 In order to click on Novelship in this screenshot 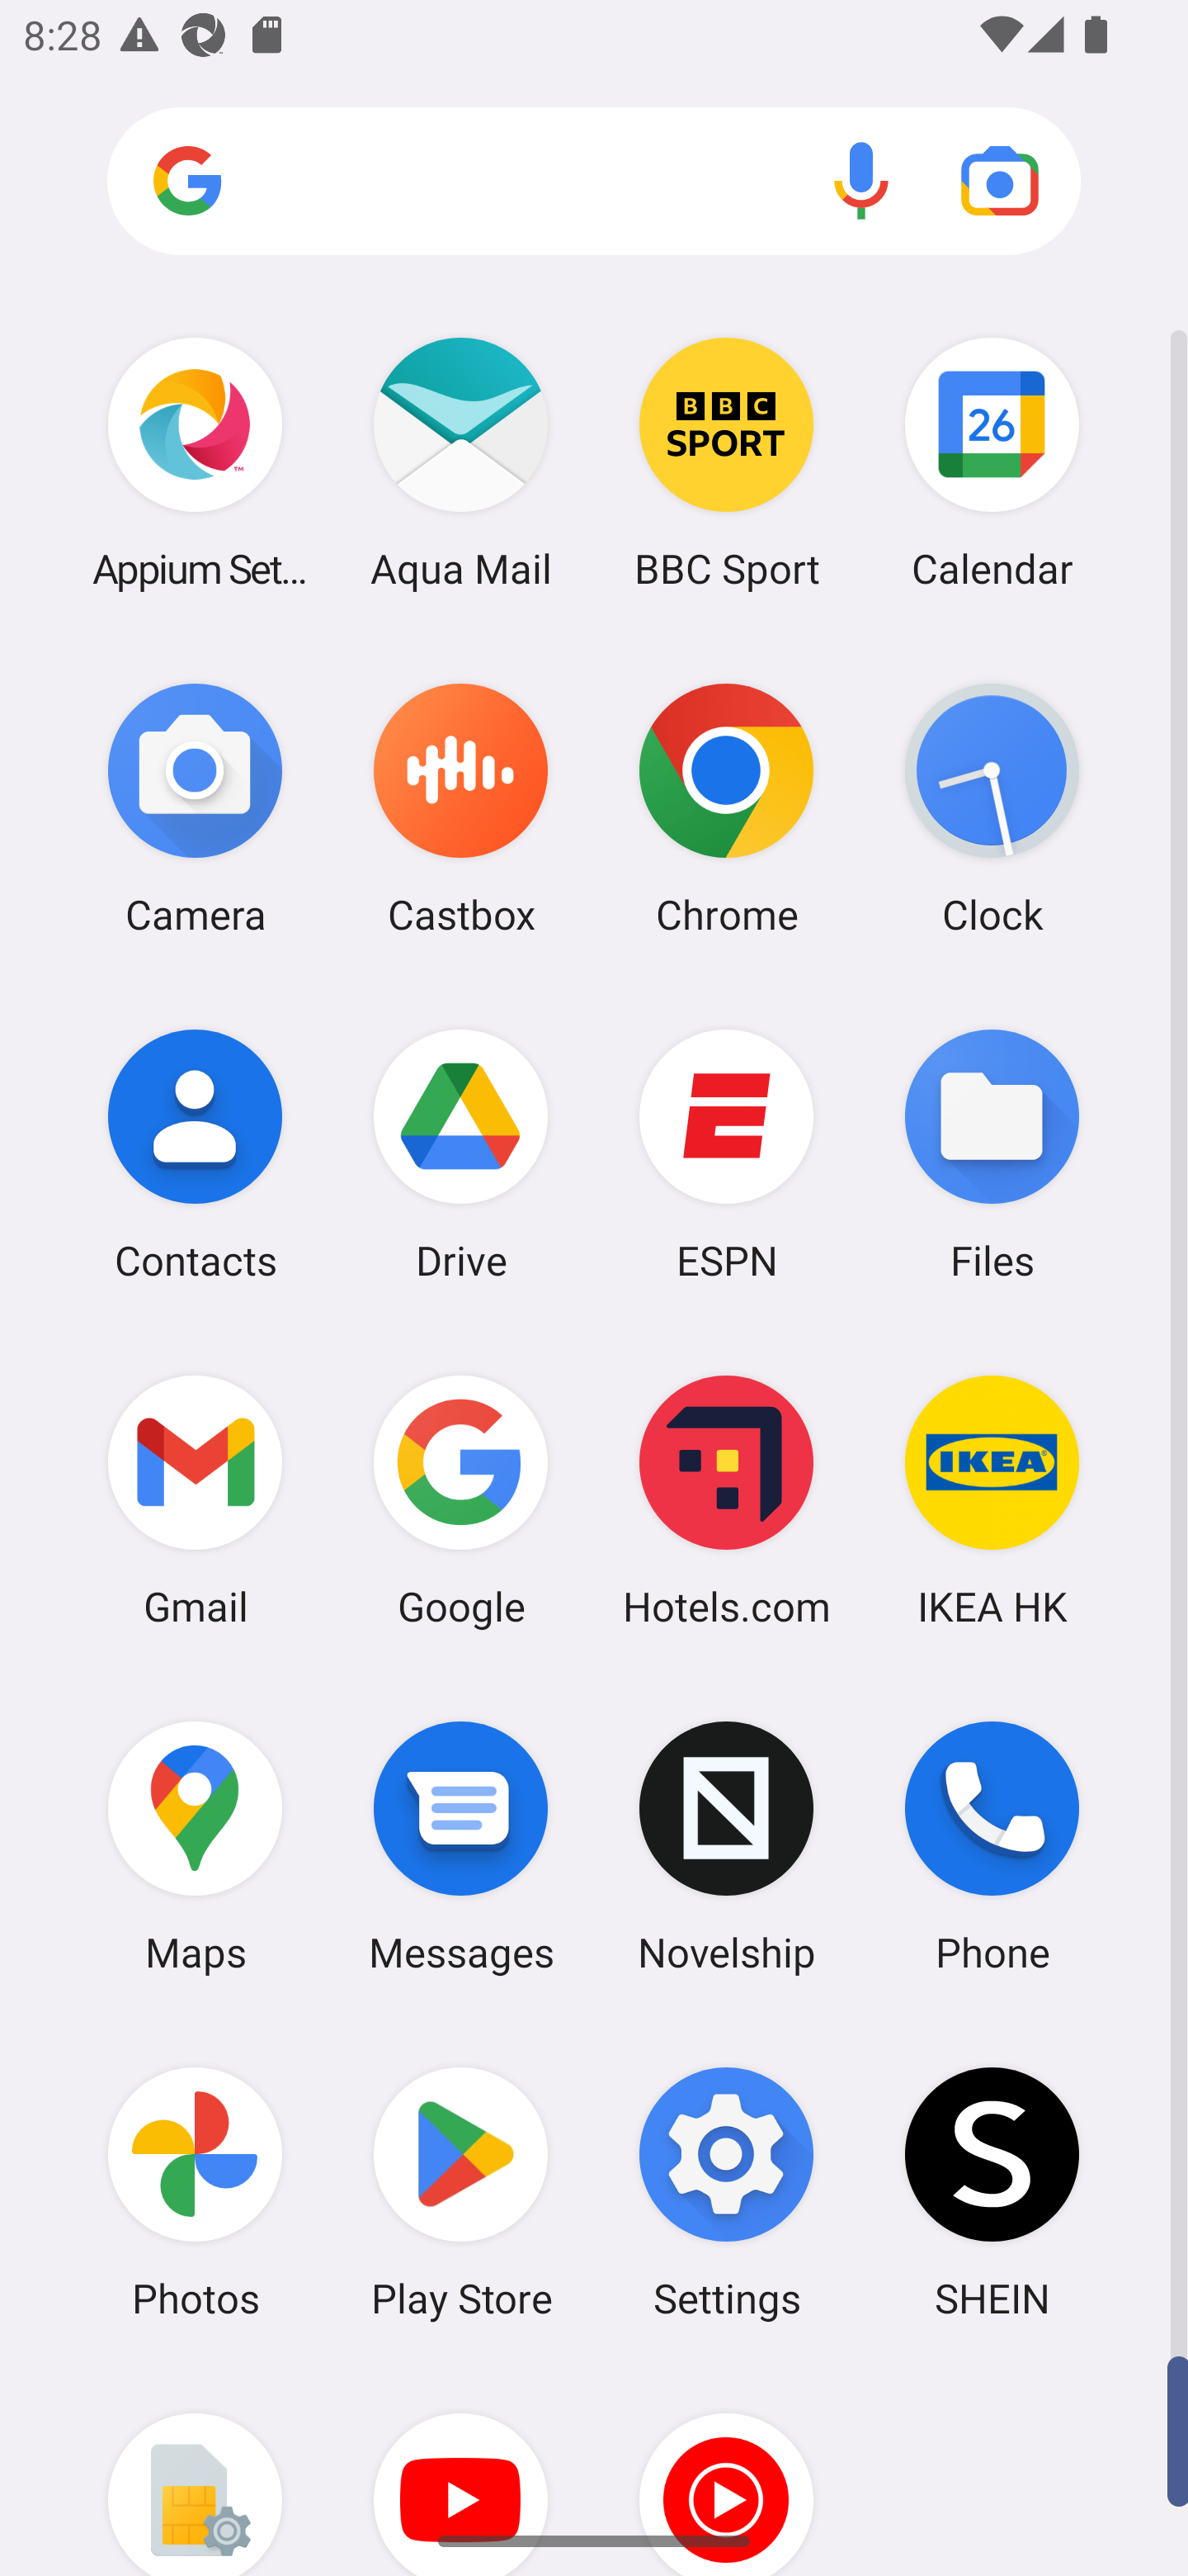, I will do `click(727, 1847)`.